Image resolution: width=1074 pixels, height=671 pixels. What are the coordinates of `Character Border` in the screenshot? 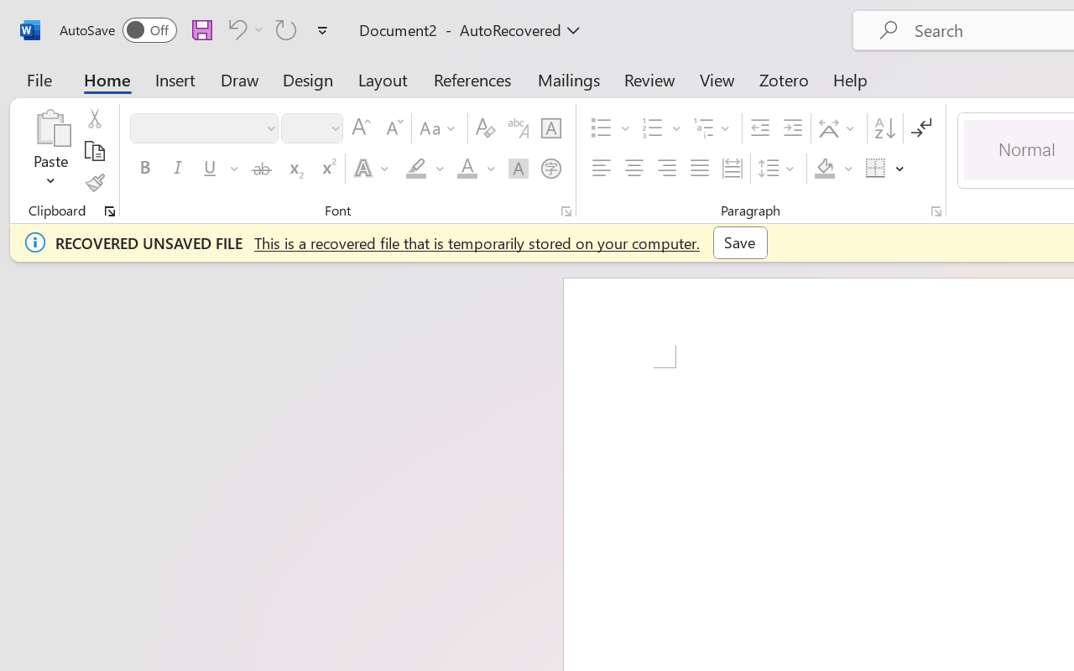 It's located at (550, 128).